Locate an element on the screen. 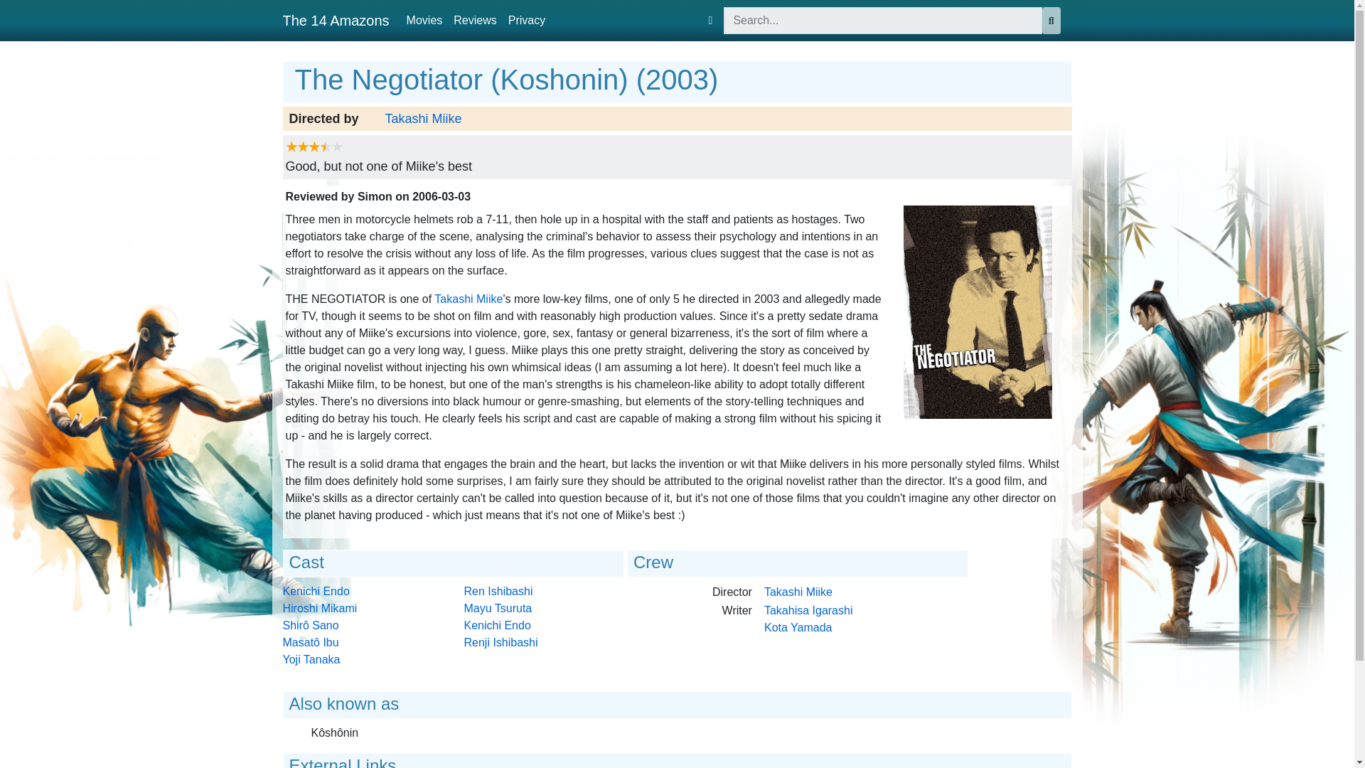 This screenshot has height=768, width=1365. Kenichi Endo is located at coordinates (316, 591).